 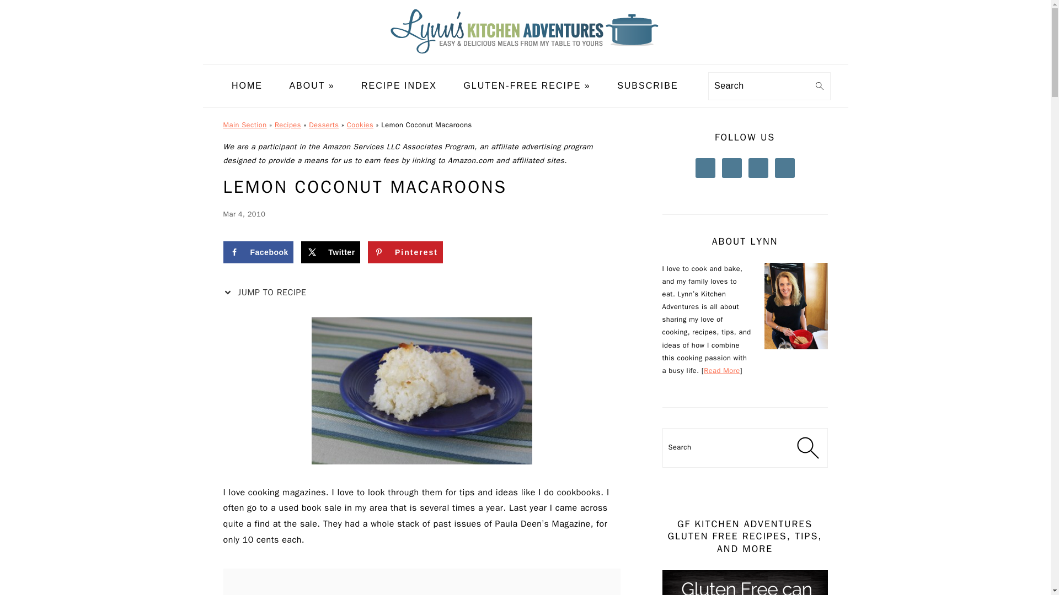 I want to click on  coconut lemon macaroons, so click(x=421, y=391).